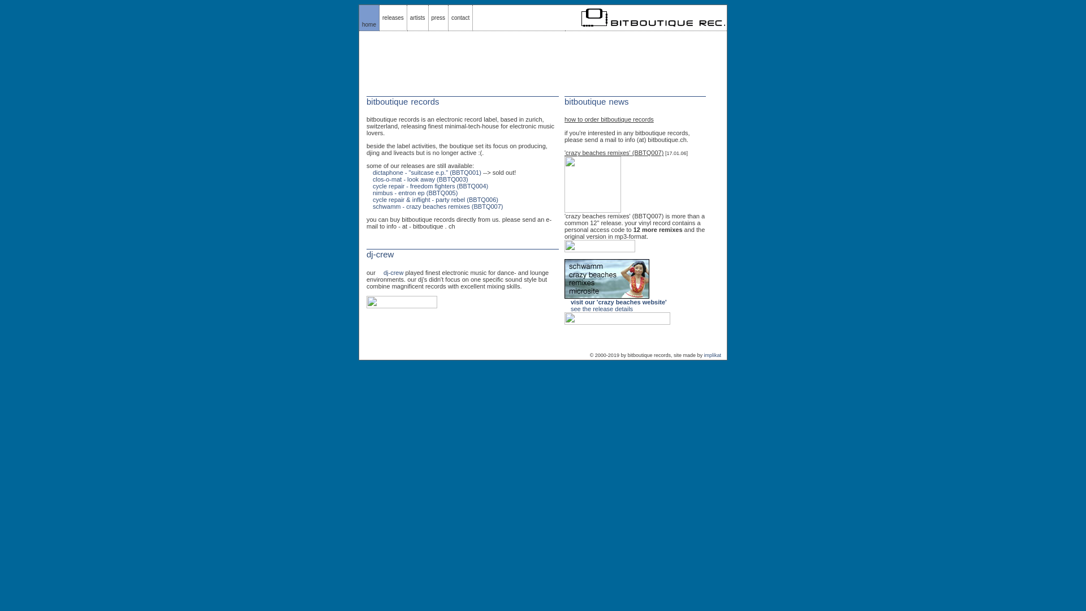 Image resolution: width=1086 pixels, height=611 pixels. I want to click on dj-crew, so click(380, 255).